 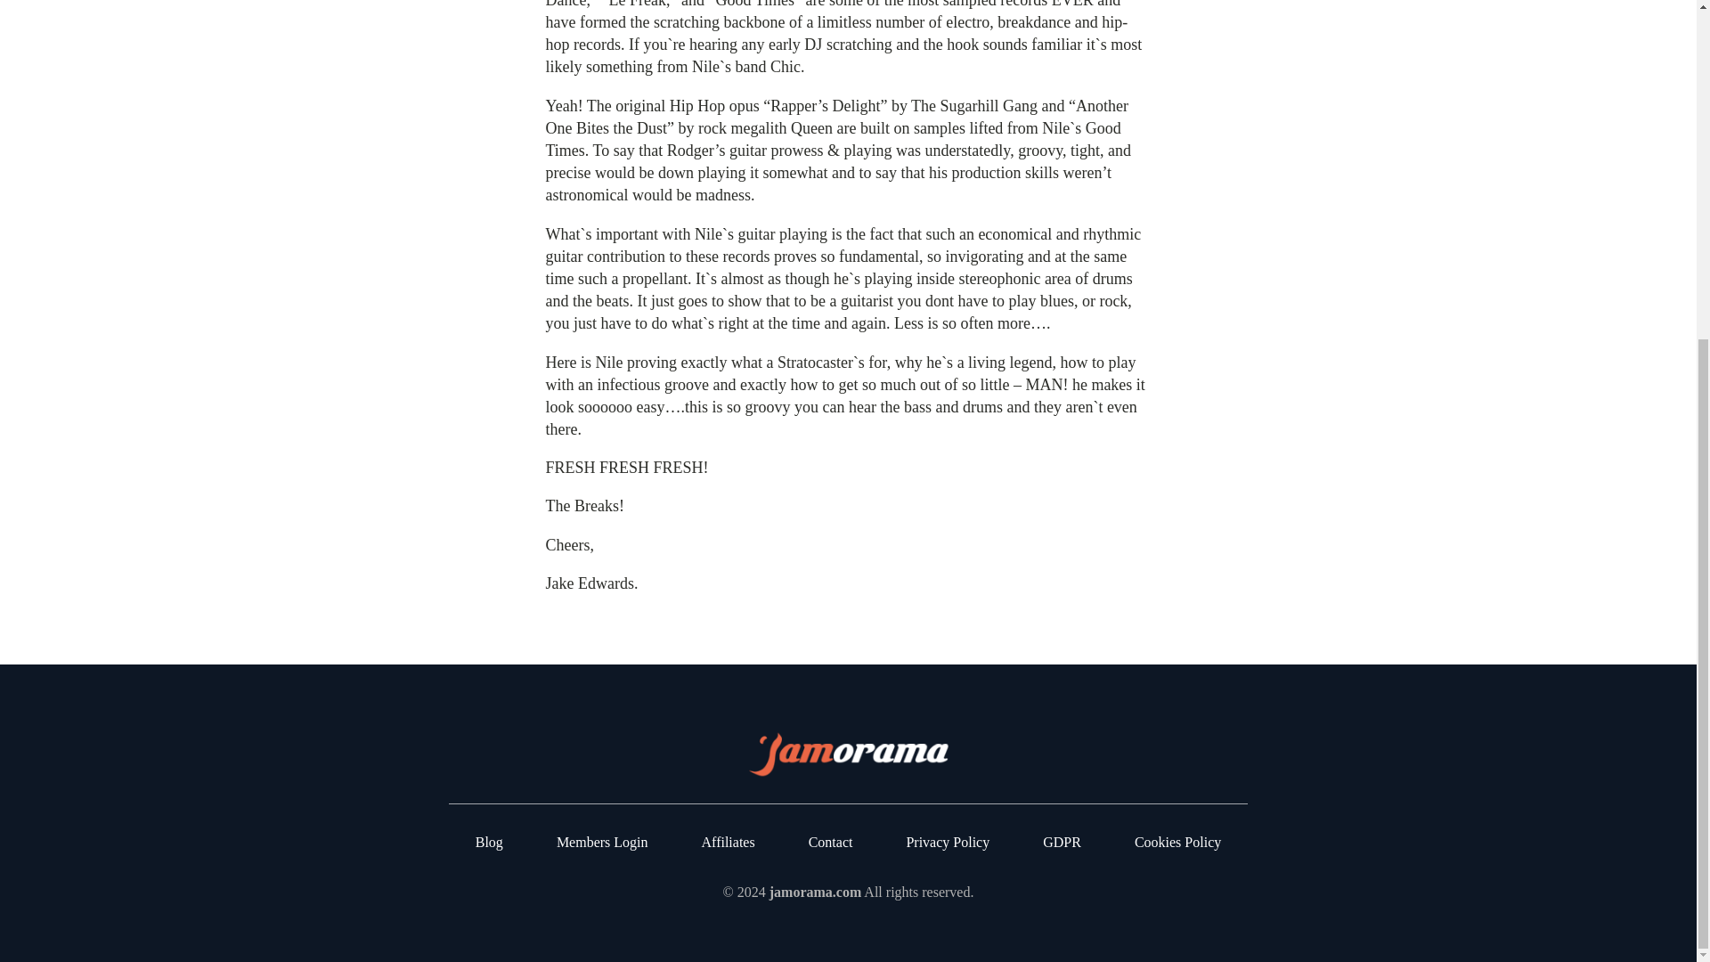 I want to click on GDPR, so click(x=1062, y=843).